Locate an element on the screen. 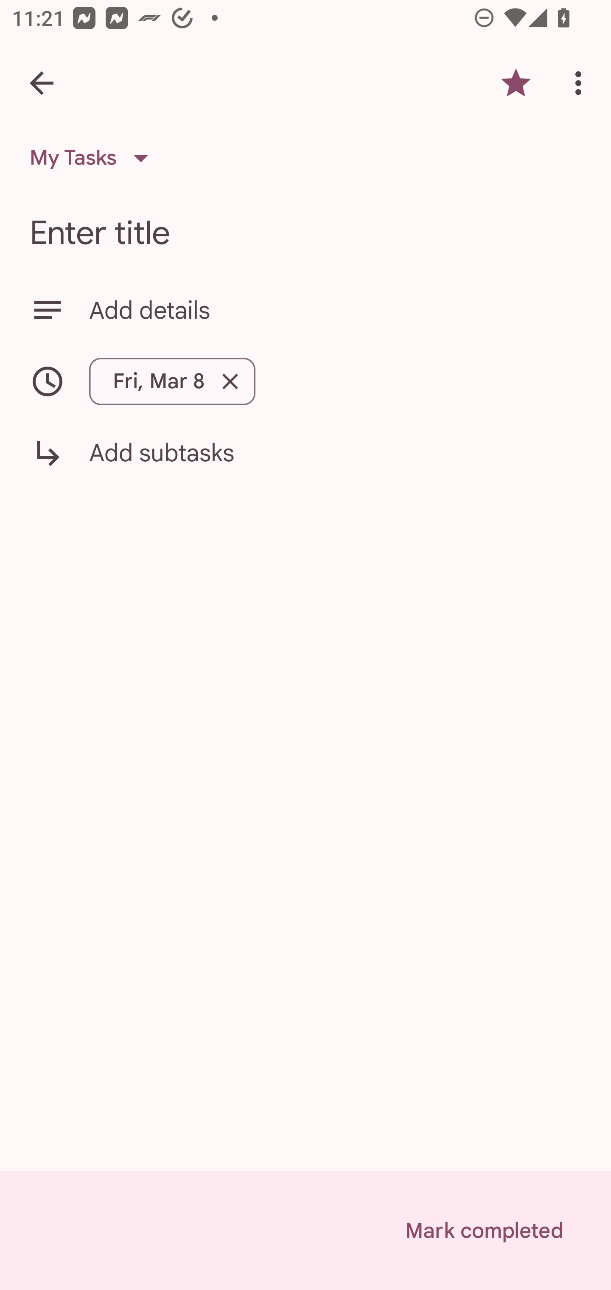 The height and width of the screenshot is (1290, 611). Fri, Mar 8 Remove date/time is located at coordinates (305, 381).